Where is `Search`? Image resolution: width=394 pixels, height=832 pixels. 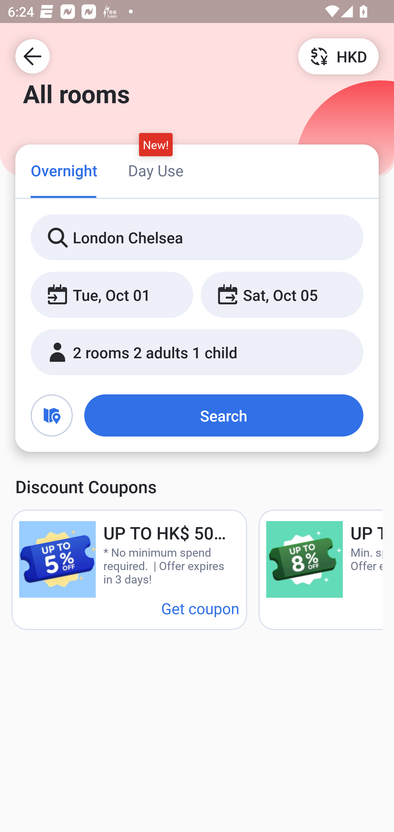
Search is located at coordinates (224, 415).